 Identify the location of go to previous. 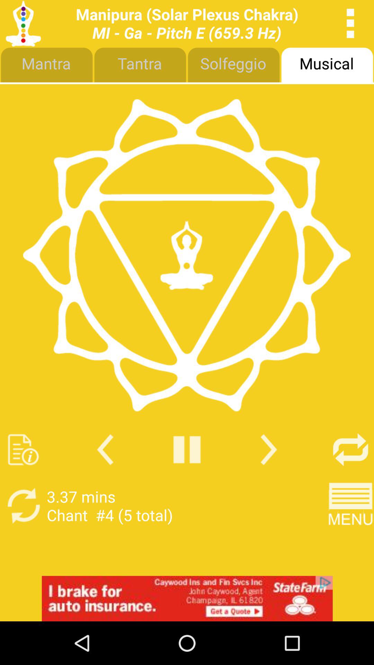
(105, 450).